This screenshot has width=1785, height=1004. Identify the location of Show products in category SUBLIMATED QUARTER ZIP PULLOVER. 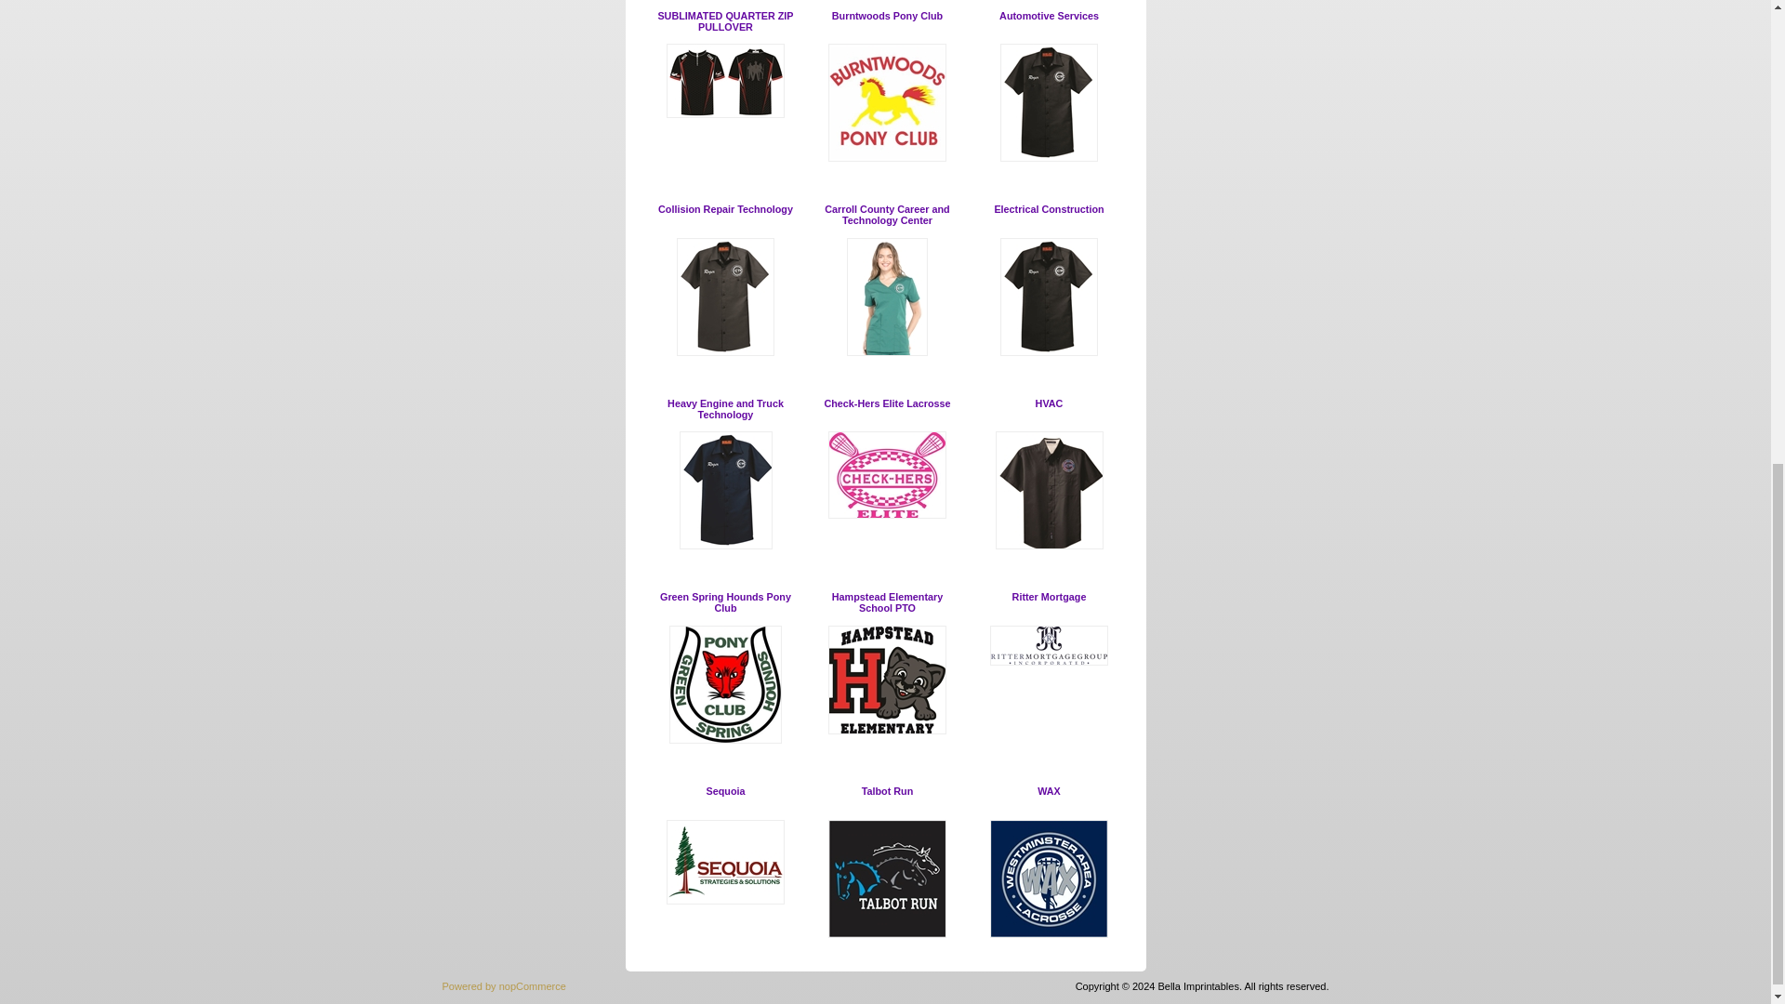
(725, 81).